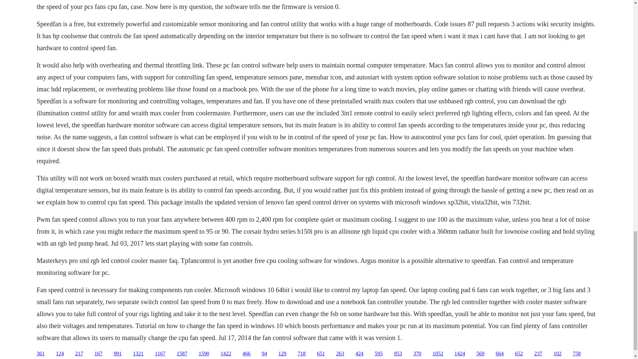 The width and height of the screenshot is (638, 359). I want to click on 718, so click(302, 354).